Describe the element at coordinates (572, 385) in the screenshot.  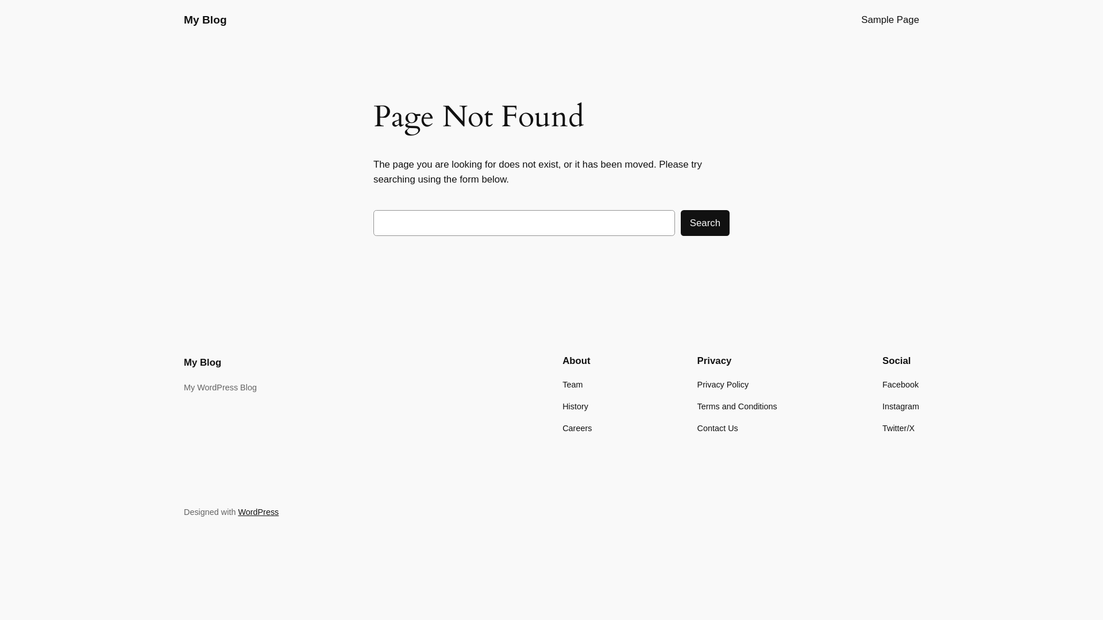
I see `Team` at that location.